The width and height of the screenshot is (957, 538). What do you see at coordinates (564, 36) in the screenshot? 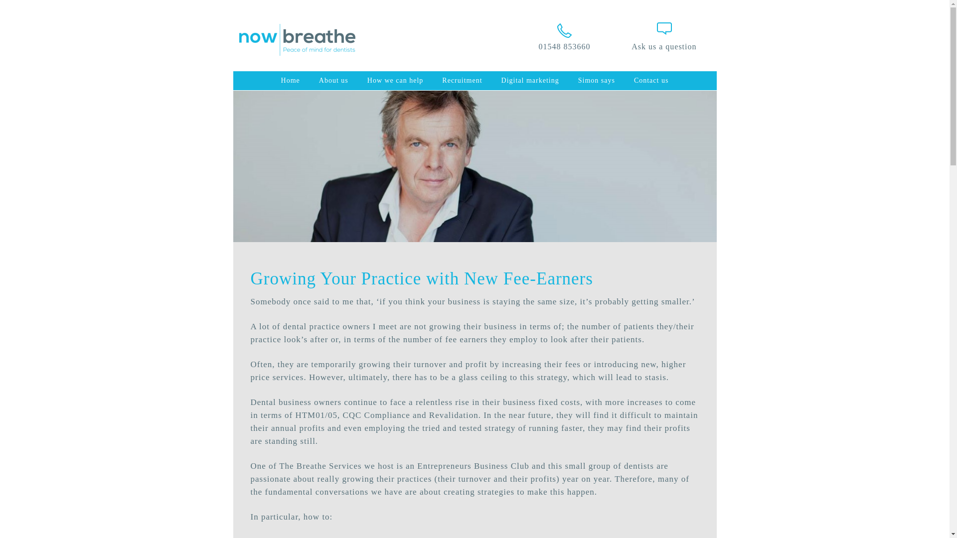
I see `01548 853660` at bounding box center [564, 36].